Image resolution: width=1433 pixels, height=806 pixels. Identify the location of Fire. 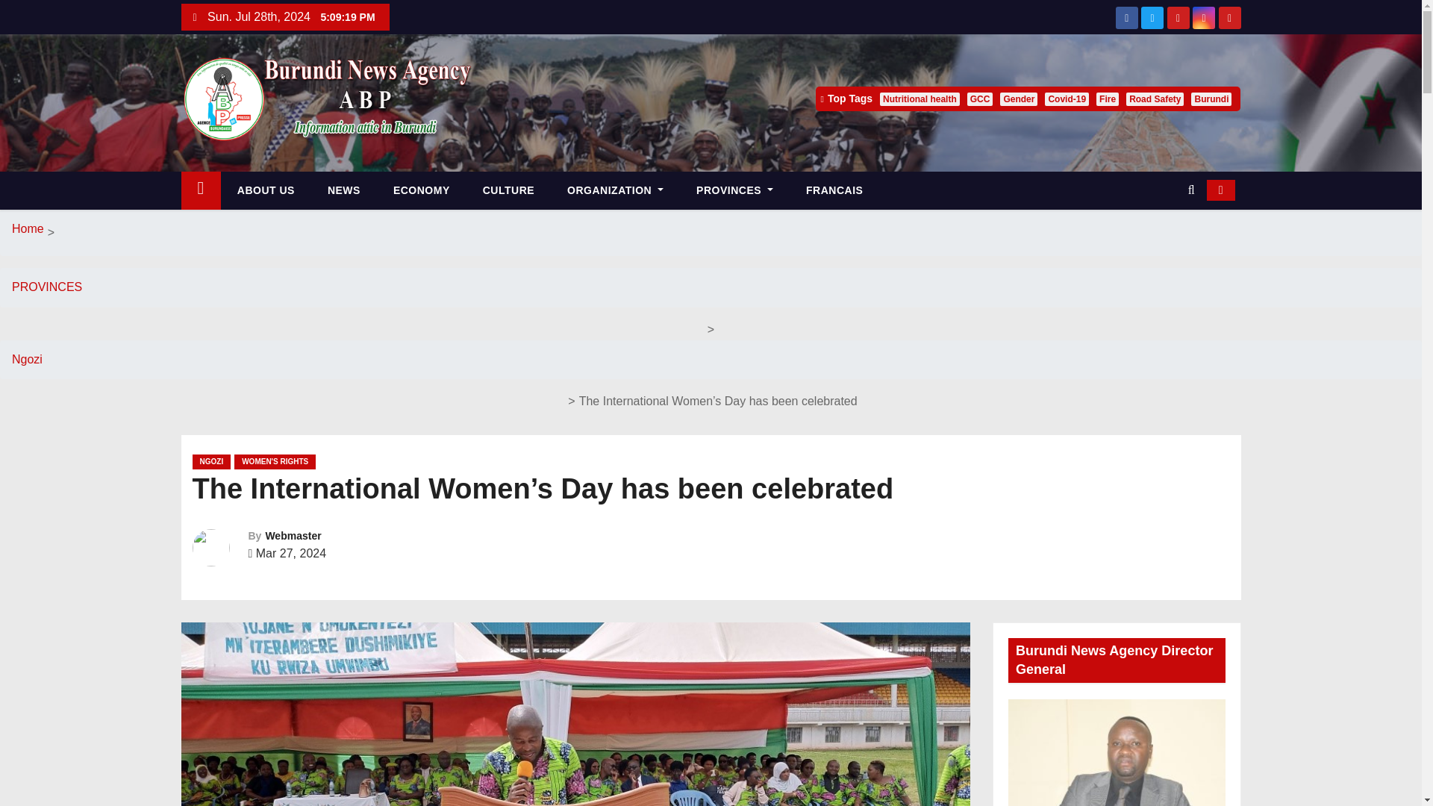
(1108, 99).